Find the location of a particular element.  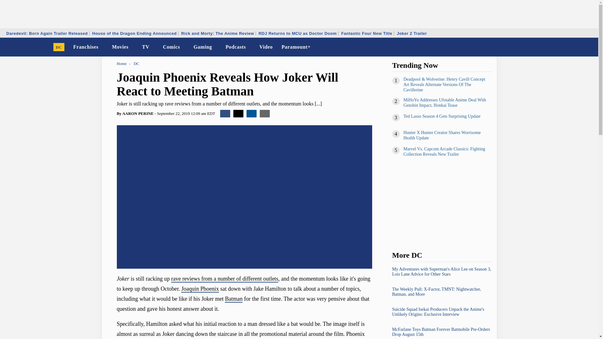

Joker 2 Trailer is located at coordinates (411, 33).